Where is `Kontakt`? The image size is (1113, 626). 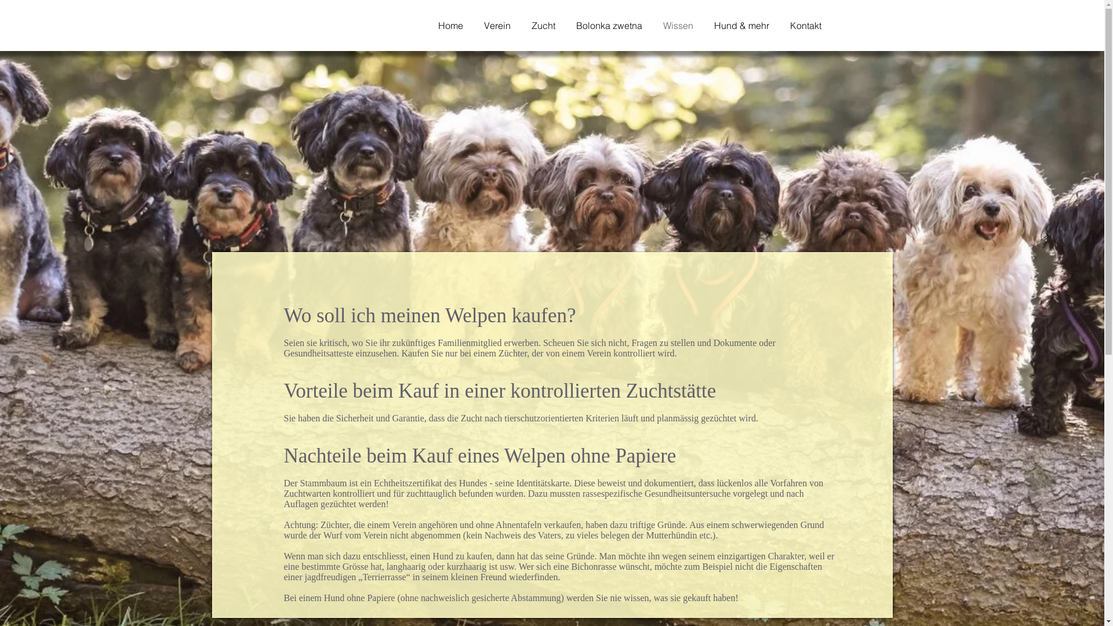 Kontakt is located at coordinates (810, 26).